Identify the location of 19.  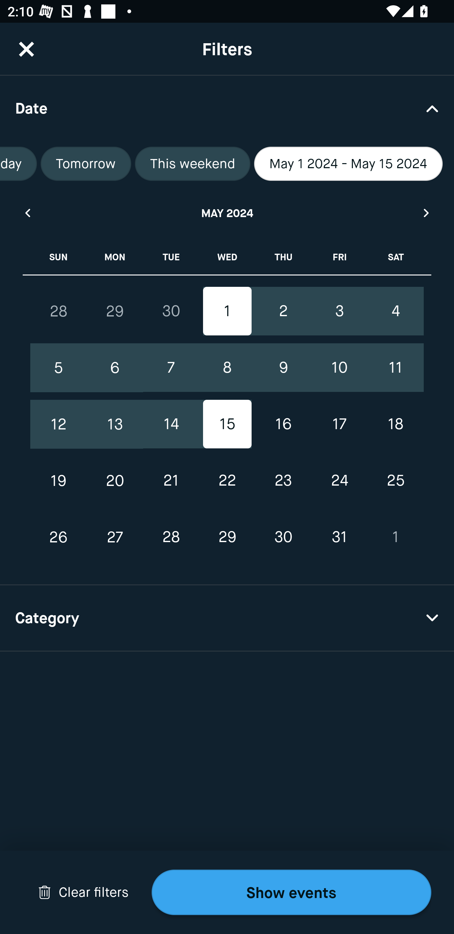
(59, 480).